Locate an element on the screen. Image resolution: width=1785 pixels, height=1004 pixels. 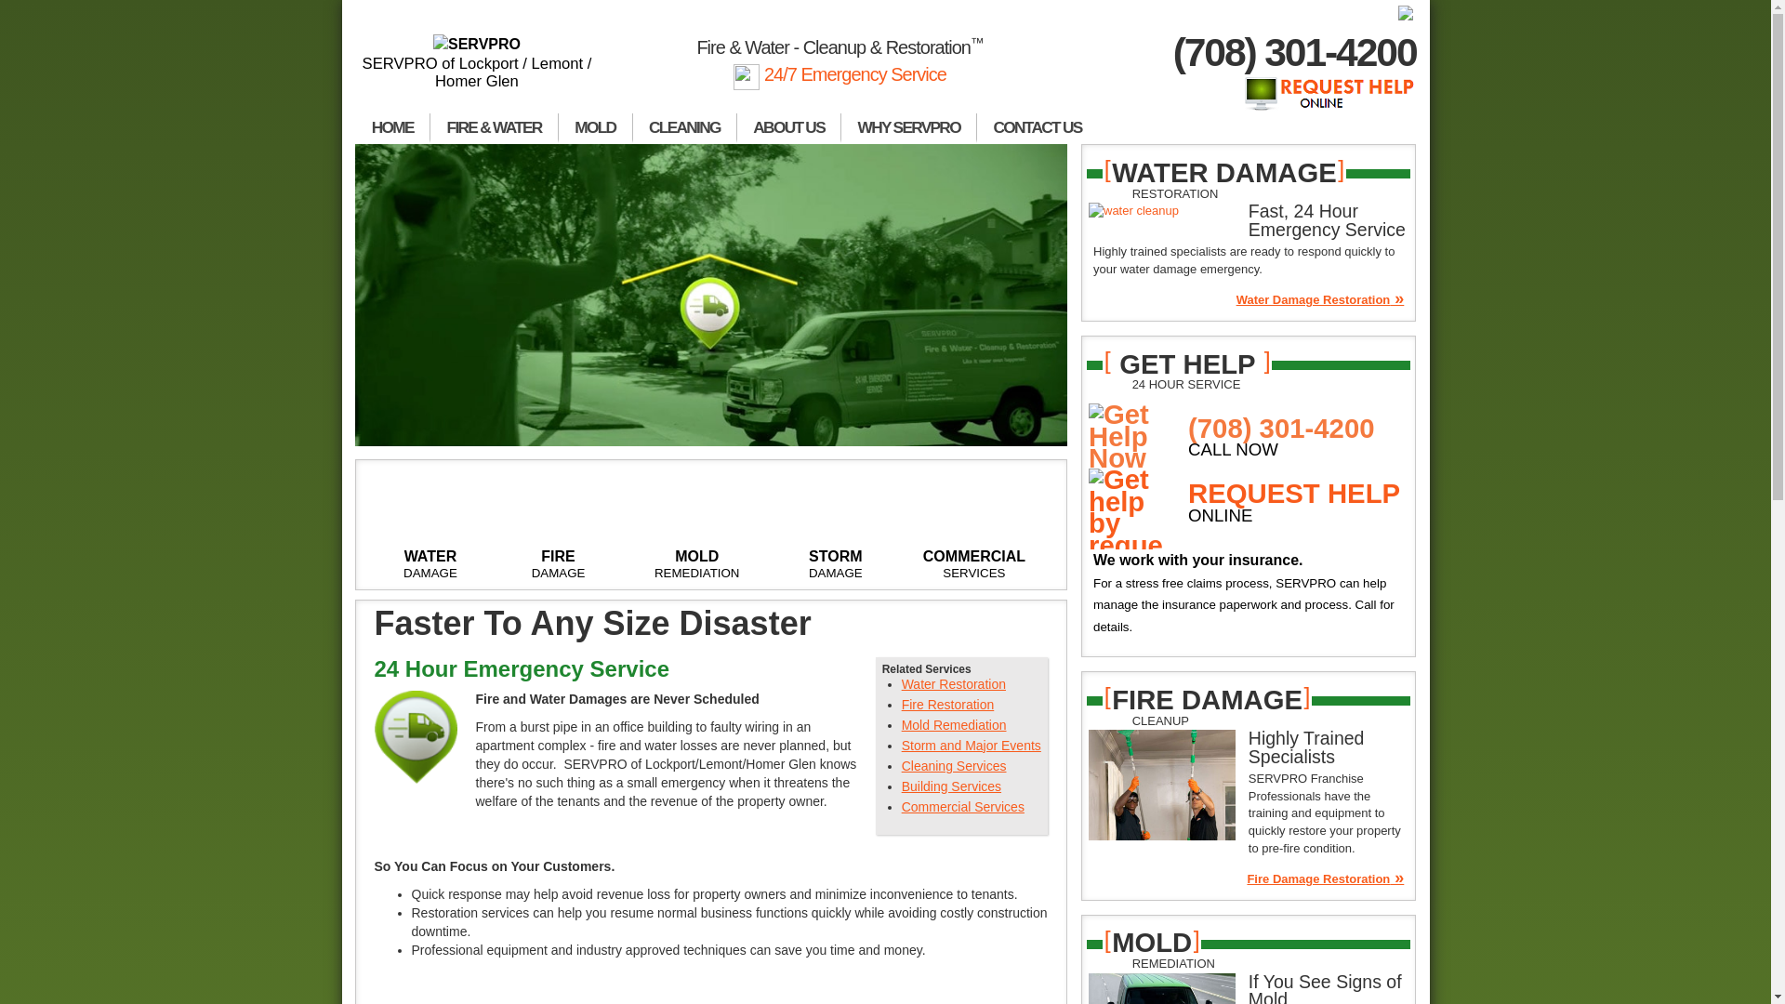
ABOUT US is located at coordinates (788, 128).